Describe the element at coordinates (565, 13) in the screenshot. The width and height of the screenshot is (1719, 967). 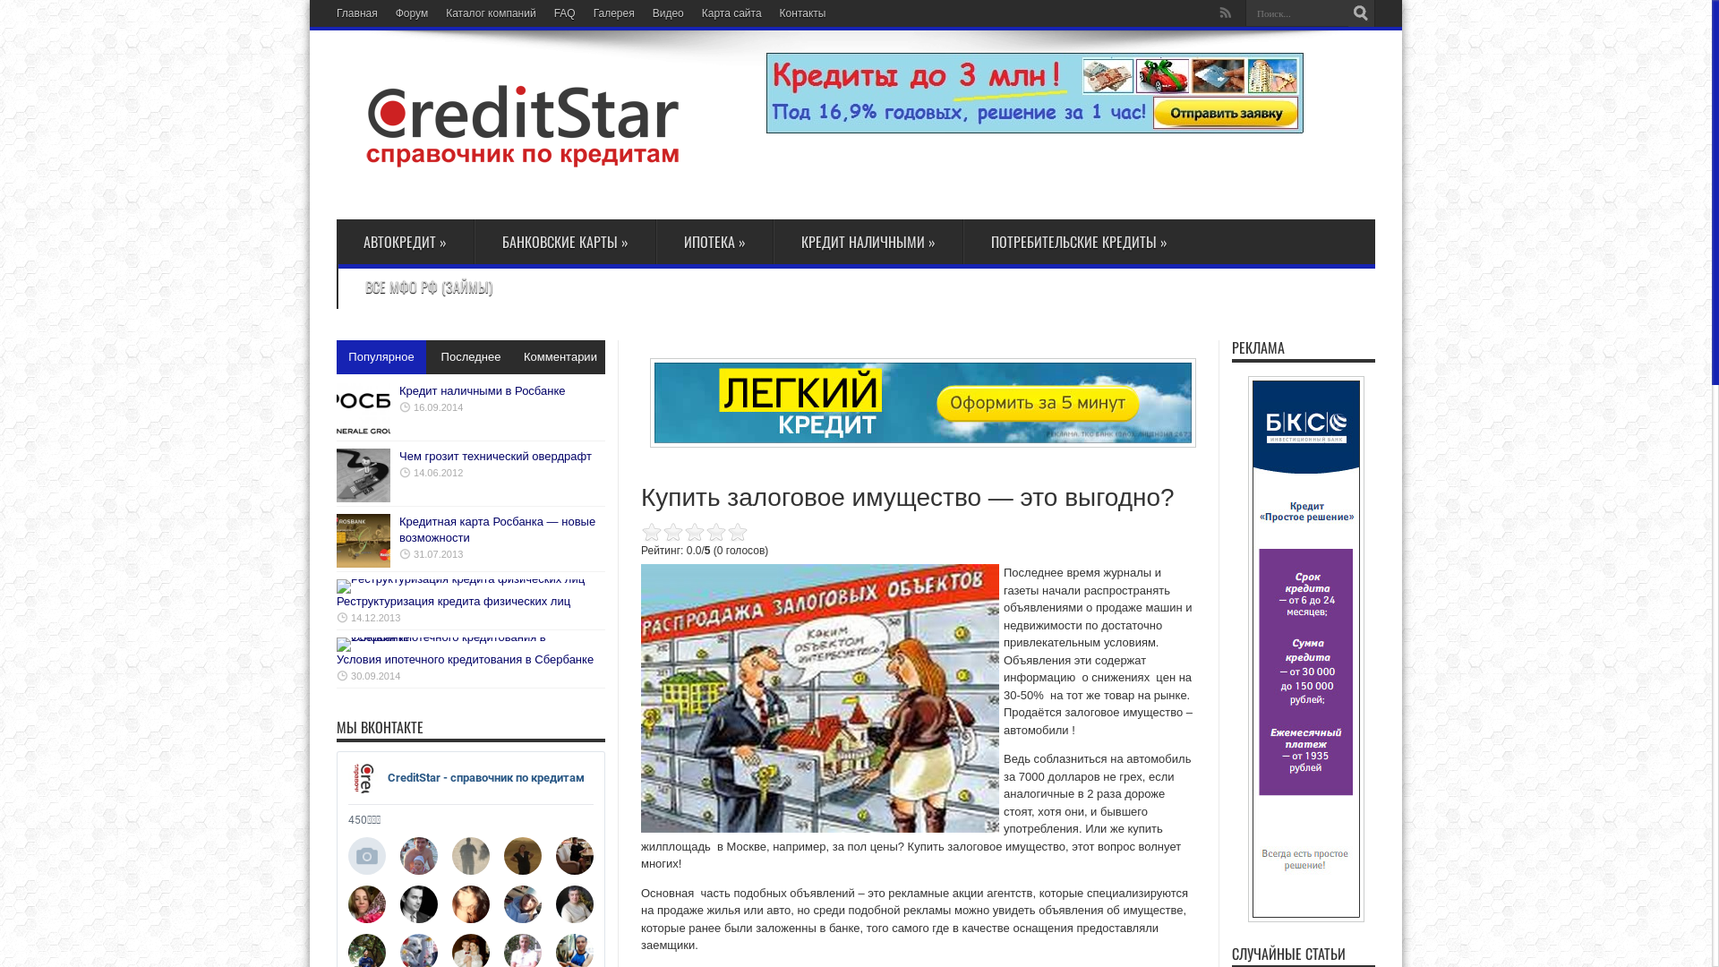
I see `FAQ` at that location.